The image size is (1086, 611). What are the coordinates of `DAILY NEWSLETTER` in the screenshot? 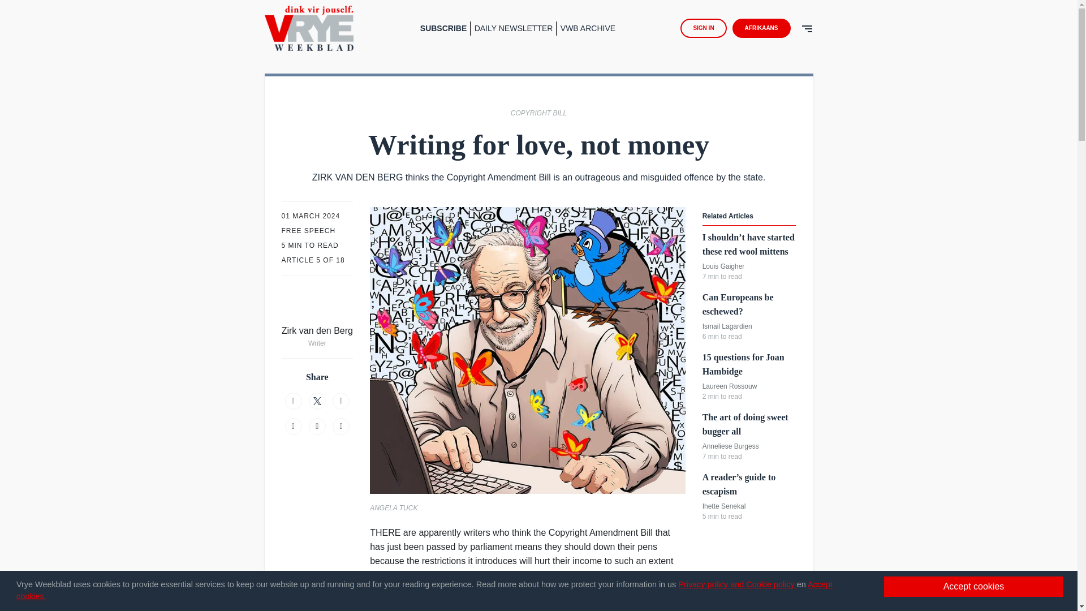 It's located at (516, 28).